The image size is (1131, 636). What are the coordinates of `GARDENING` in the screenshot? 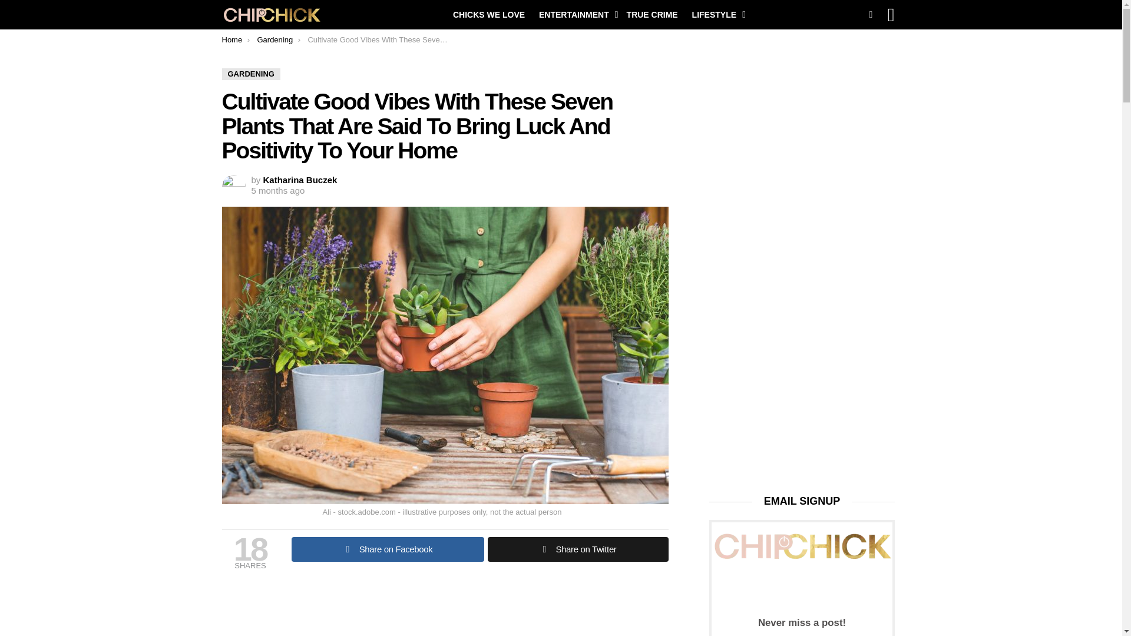 It's located at (250, 74).